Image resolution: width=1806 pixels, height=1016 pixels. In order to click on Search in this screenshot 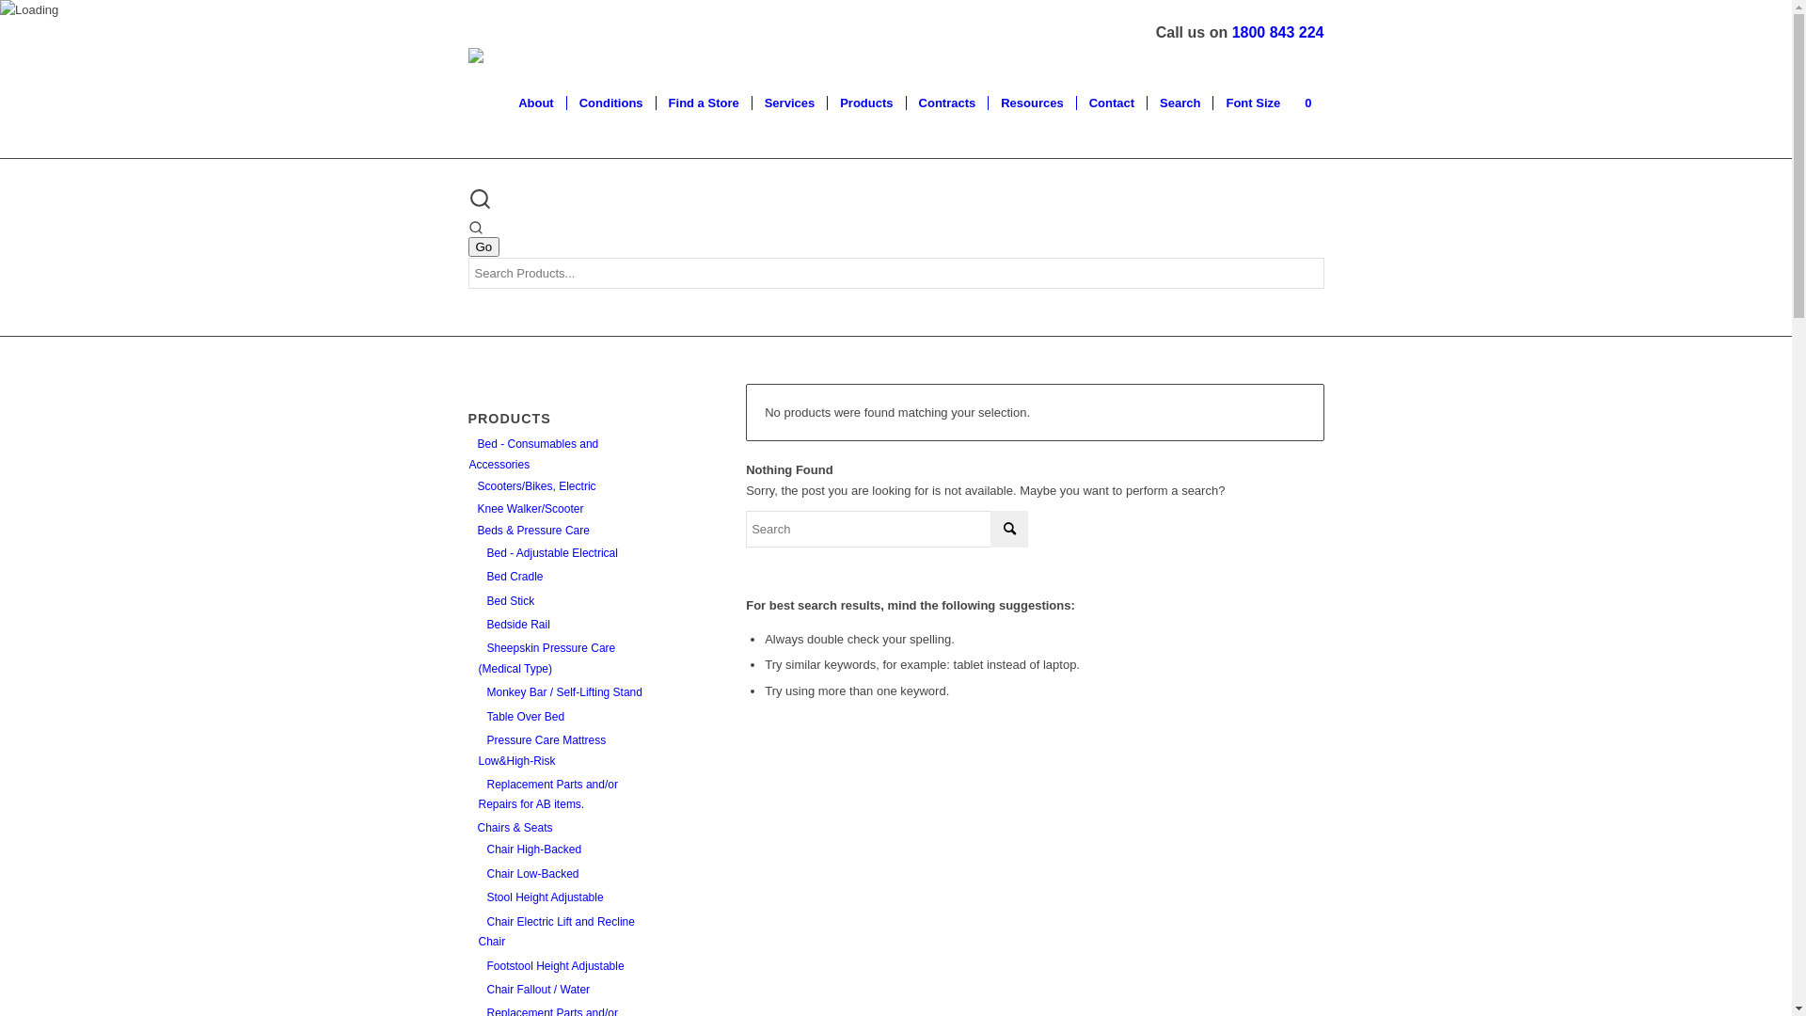, I will do `click(1180, 103)`.